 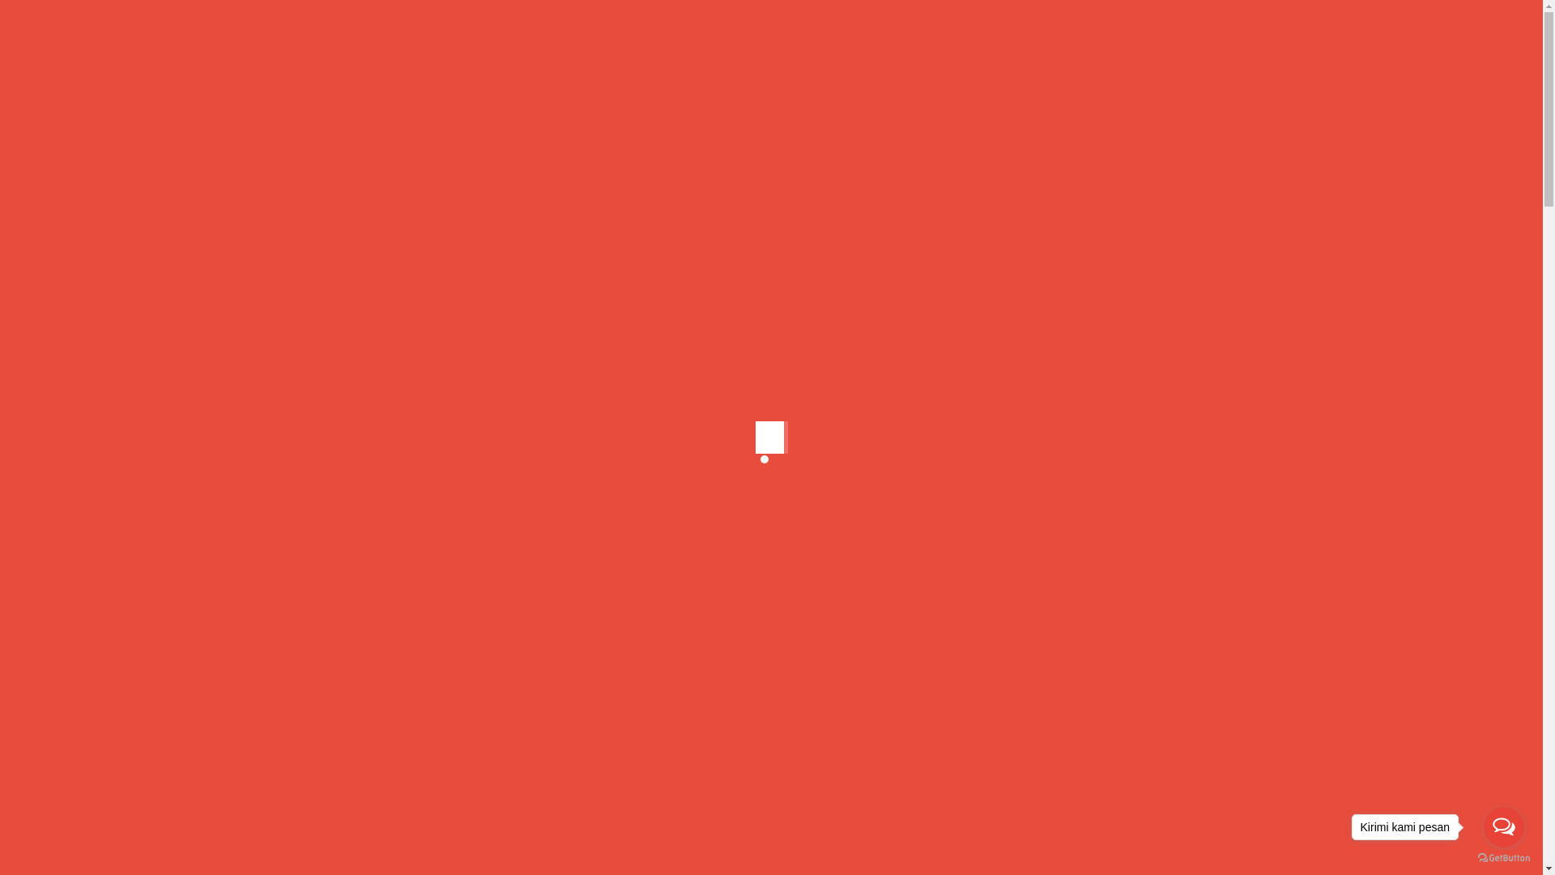 What do you see at coordinates (1140, 444) in the screenshot?
I see `service sofa yang murah di jakarta timur` at bounding box center [1140, 444].